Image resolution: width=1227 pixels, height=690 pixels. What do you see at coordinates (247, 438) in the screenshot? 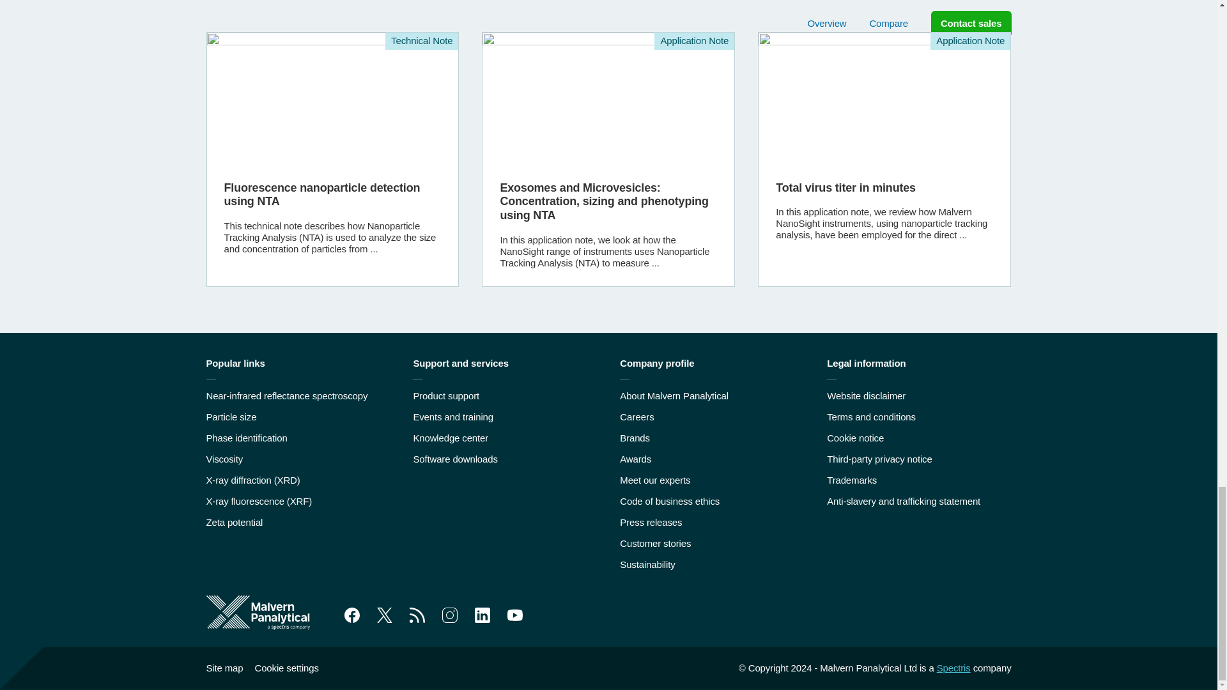
I see `Phase identification` at bounding box center [247, 438].